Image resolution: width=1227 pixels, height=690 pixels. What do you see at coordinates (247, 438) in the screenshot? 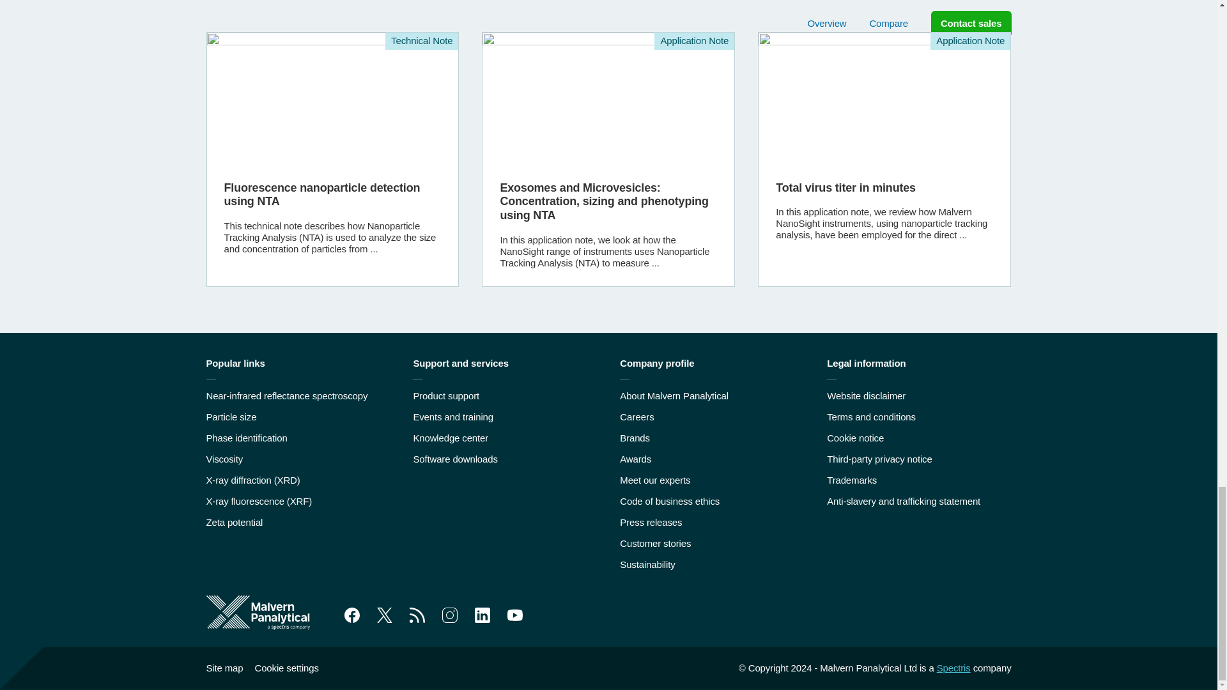
I see `Phase identification` at bounding box center [247, 438].